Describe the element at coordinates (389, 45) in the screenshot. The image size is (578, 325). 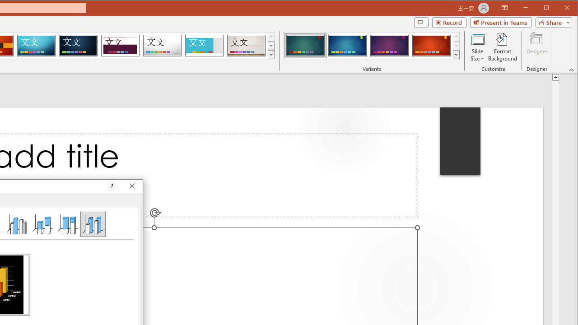
I see `Ion Variant 3` at that location.